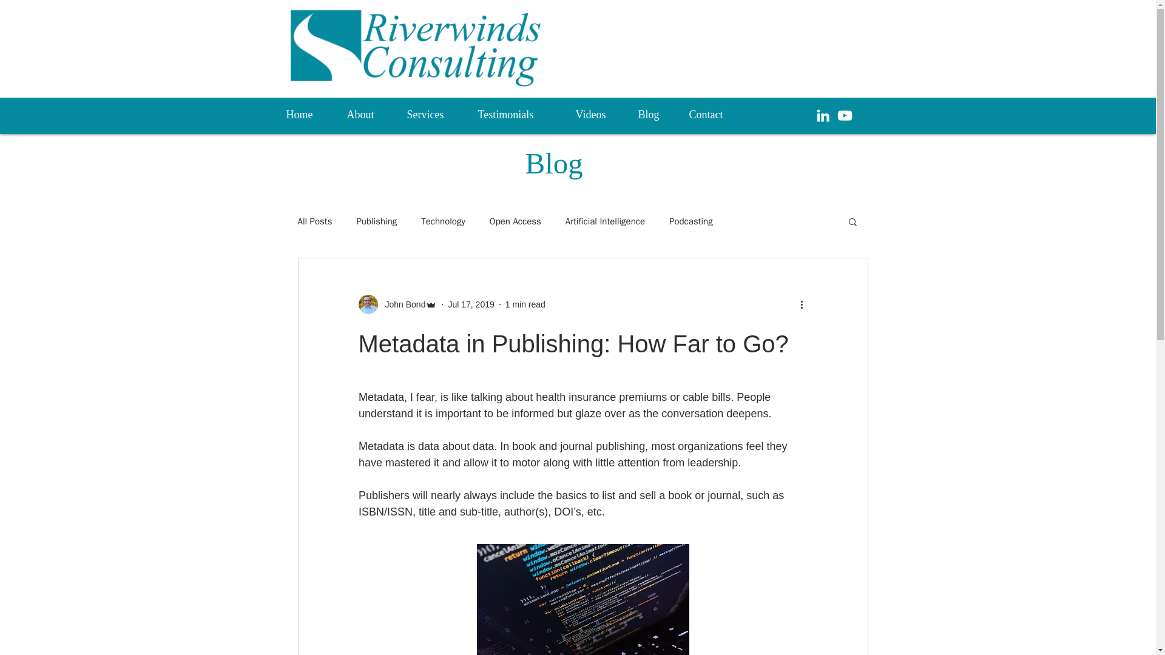  I want to click on Home, so click(307, 114).